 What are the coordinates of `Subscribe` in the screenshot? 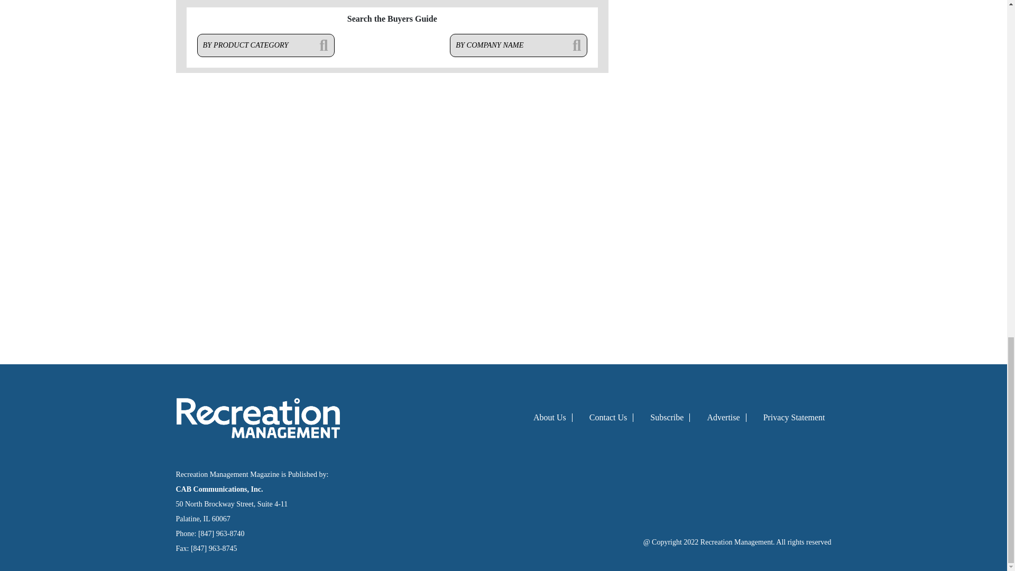 It's located at (667, 417).